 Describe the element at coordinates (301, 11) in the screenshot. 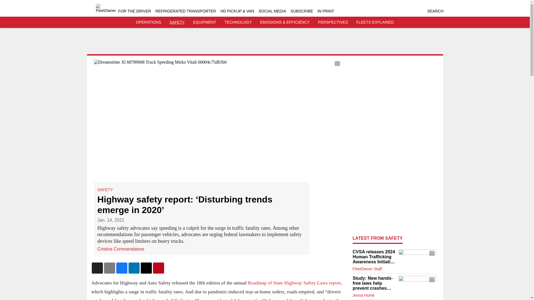

I see `SUBSCRIBE` at that location.